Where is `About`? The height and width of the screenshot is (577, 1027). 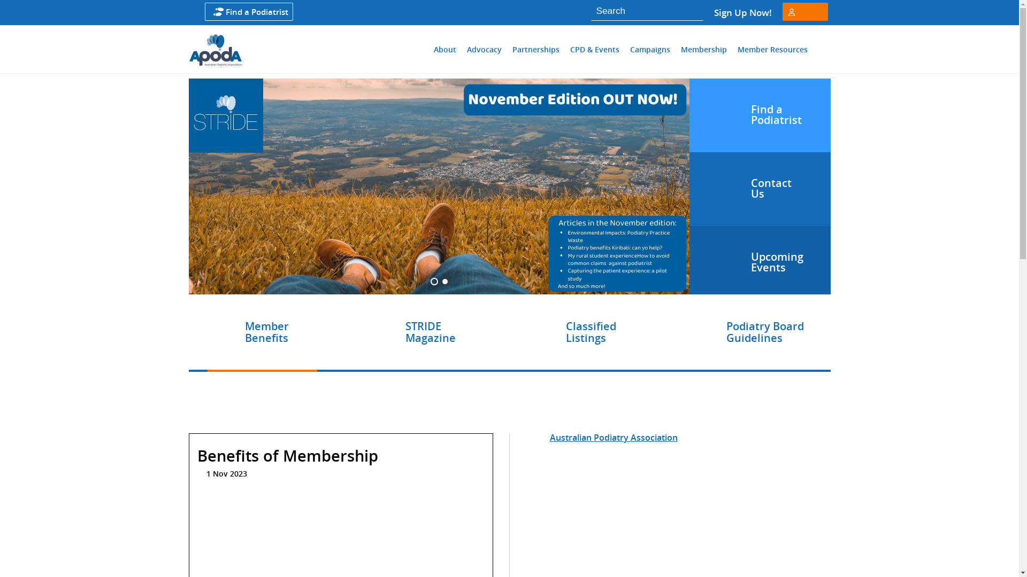 About is located at coordinates (445, 49).